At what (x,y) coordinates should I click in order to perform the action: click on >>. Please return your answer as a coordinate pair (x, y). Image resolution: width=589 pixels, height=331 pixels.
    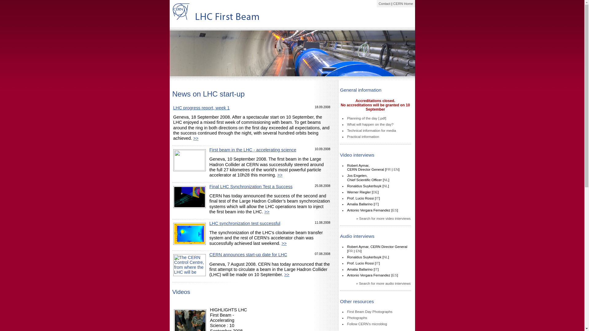
    Looking at the image, I should click on (196, 138).